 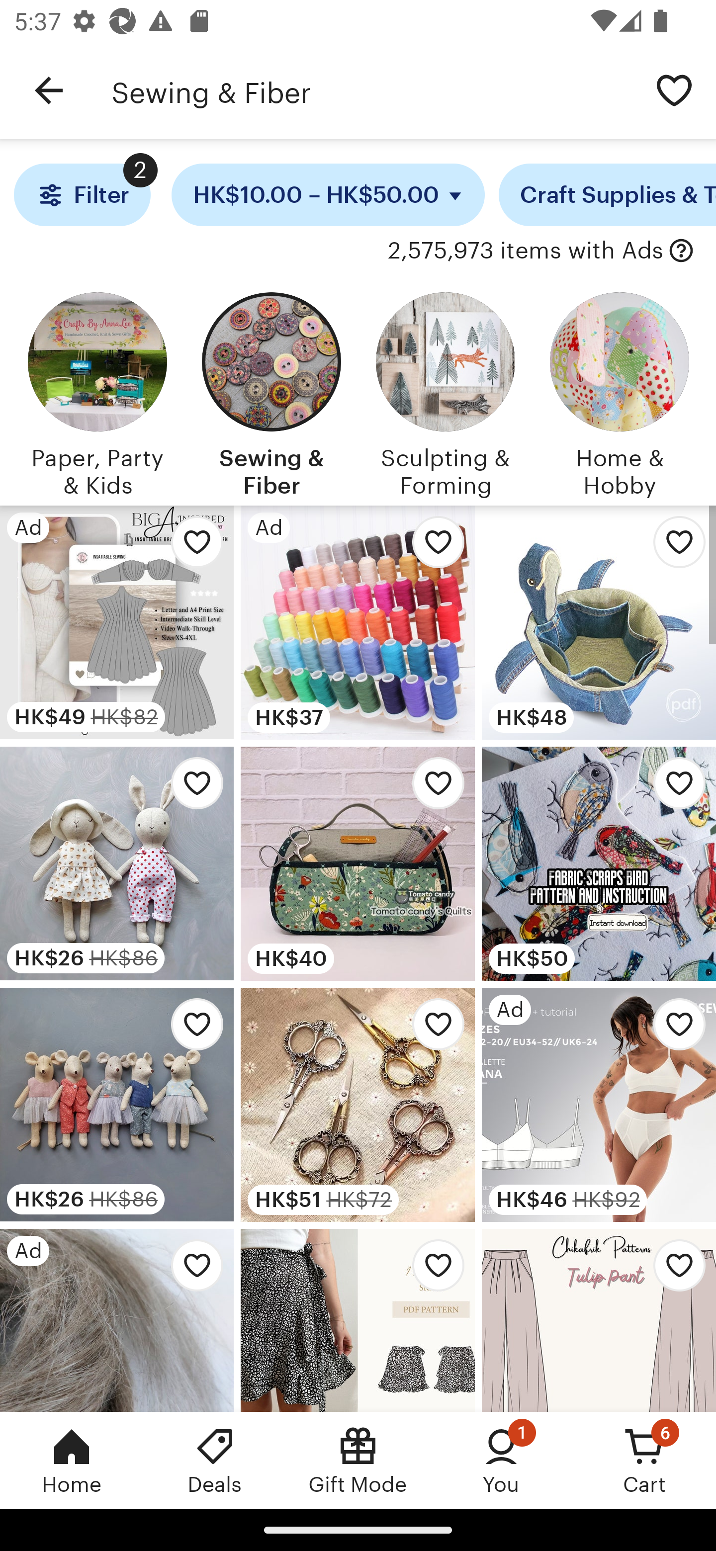 What do you see at coordinates (619, 392) in the screenshot?
I see `Home & Hobby` at bounding box center [619, 392].